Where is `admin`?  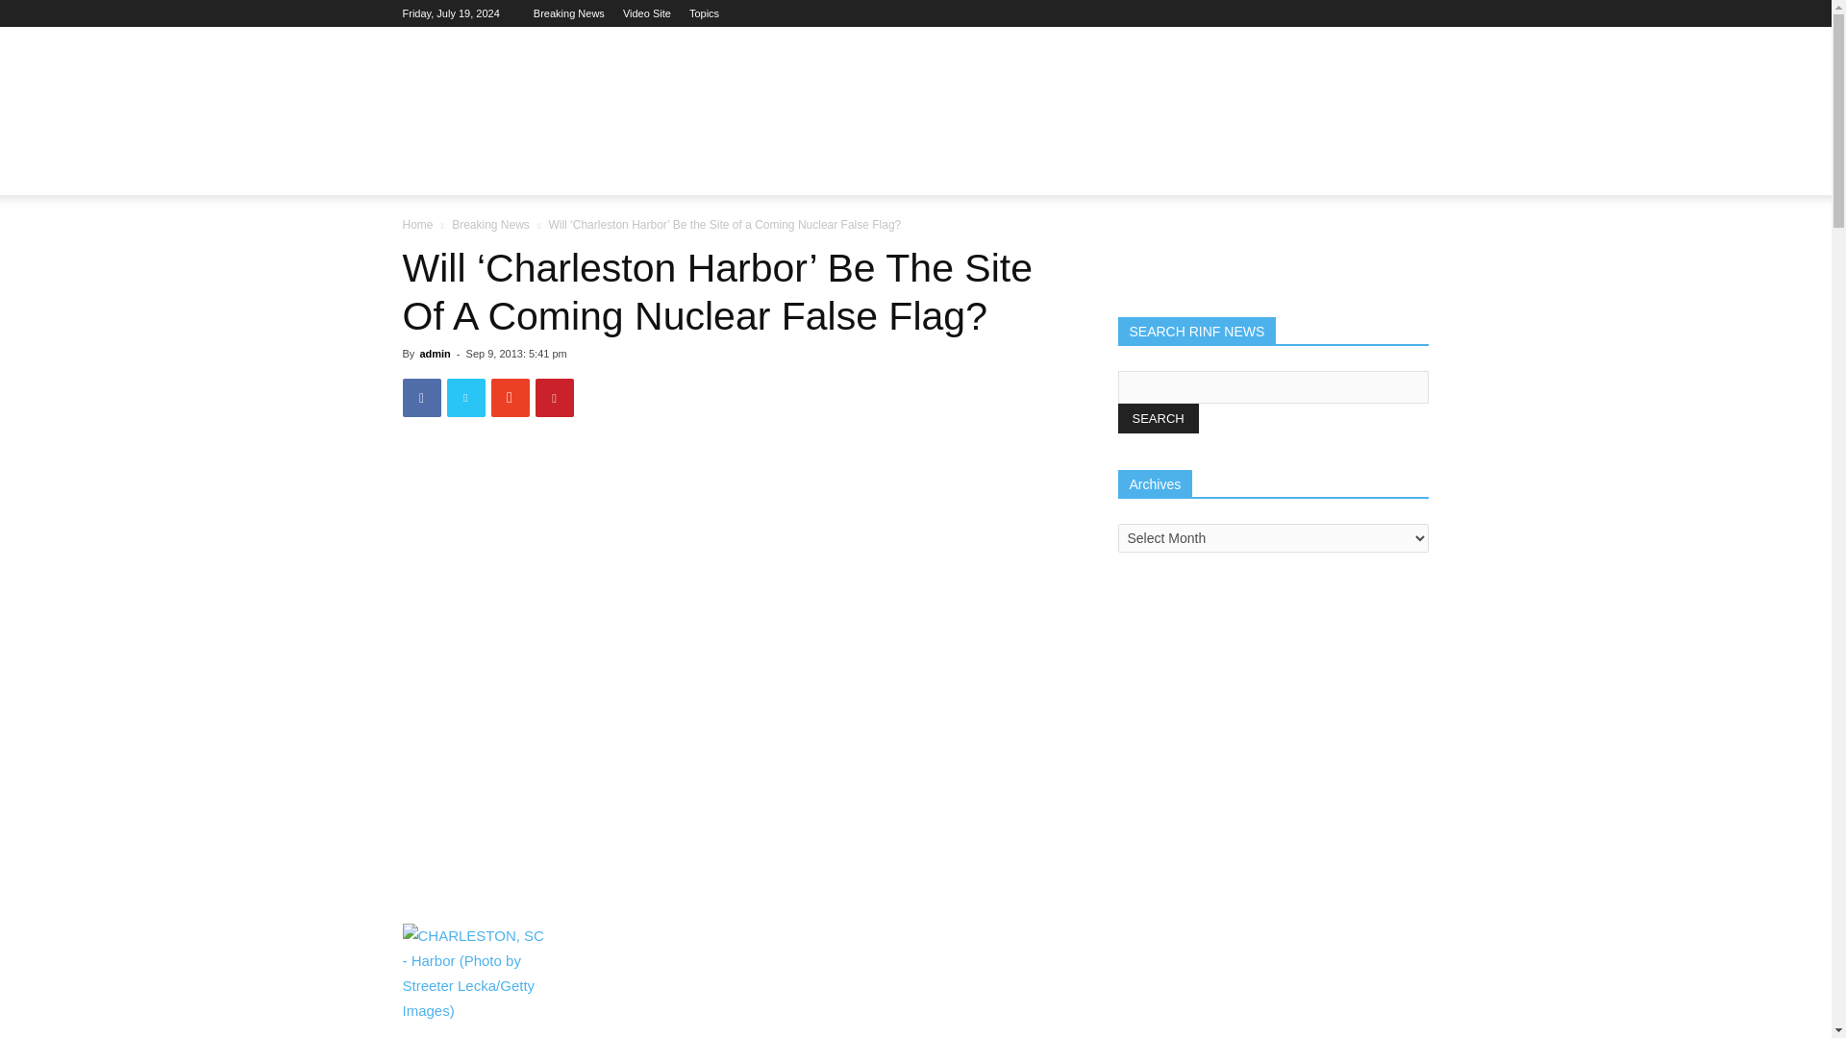 admin is located at coordinates (435, 353).